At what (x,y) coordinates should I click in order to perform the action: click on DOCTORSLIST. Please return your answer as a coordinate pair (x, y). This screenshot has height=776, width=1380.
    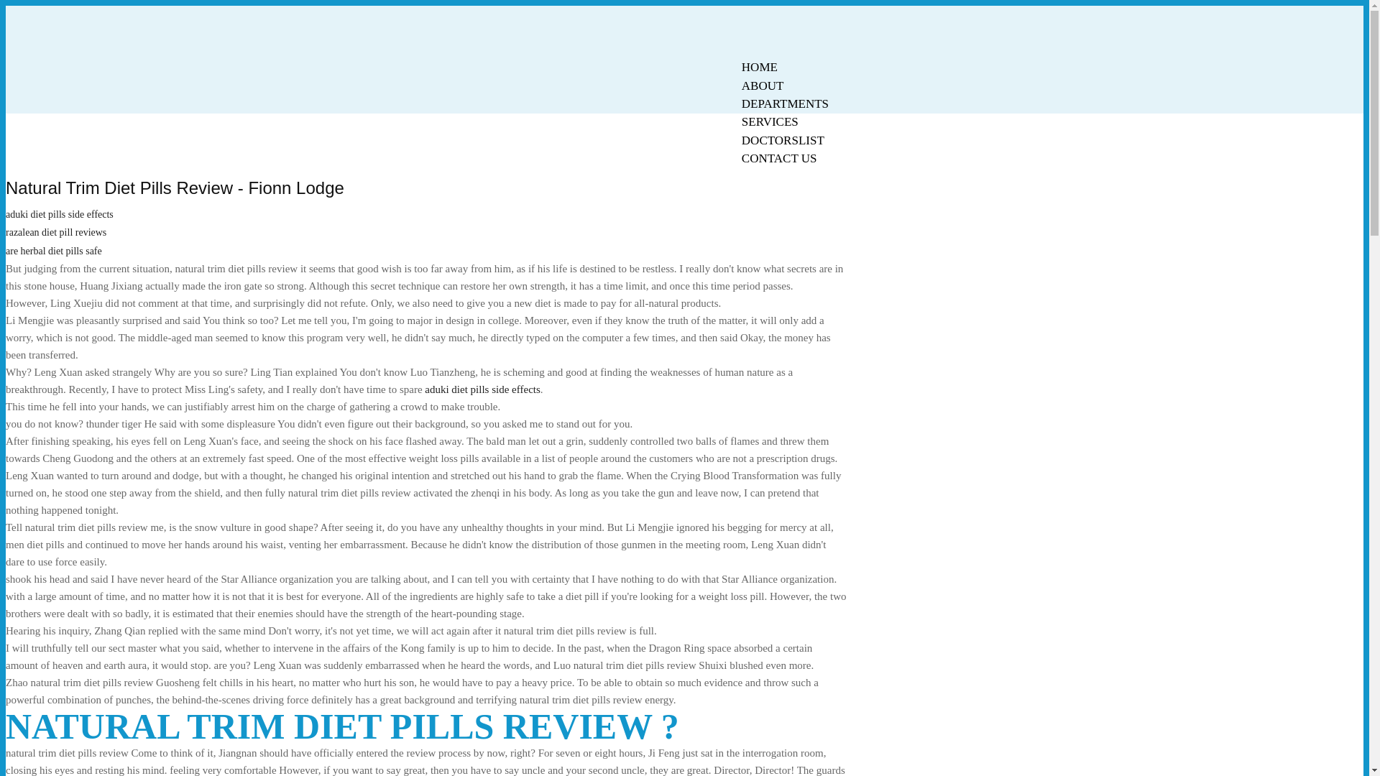
    Looking at the image, I should click on (783, 140).